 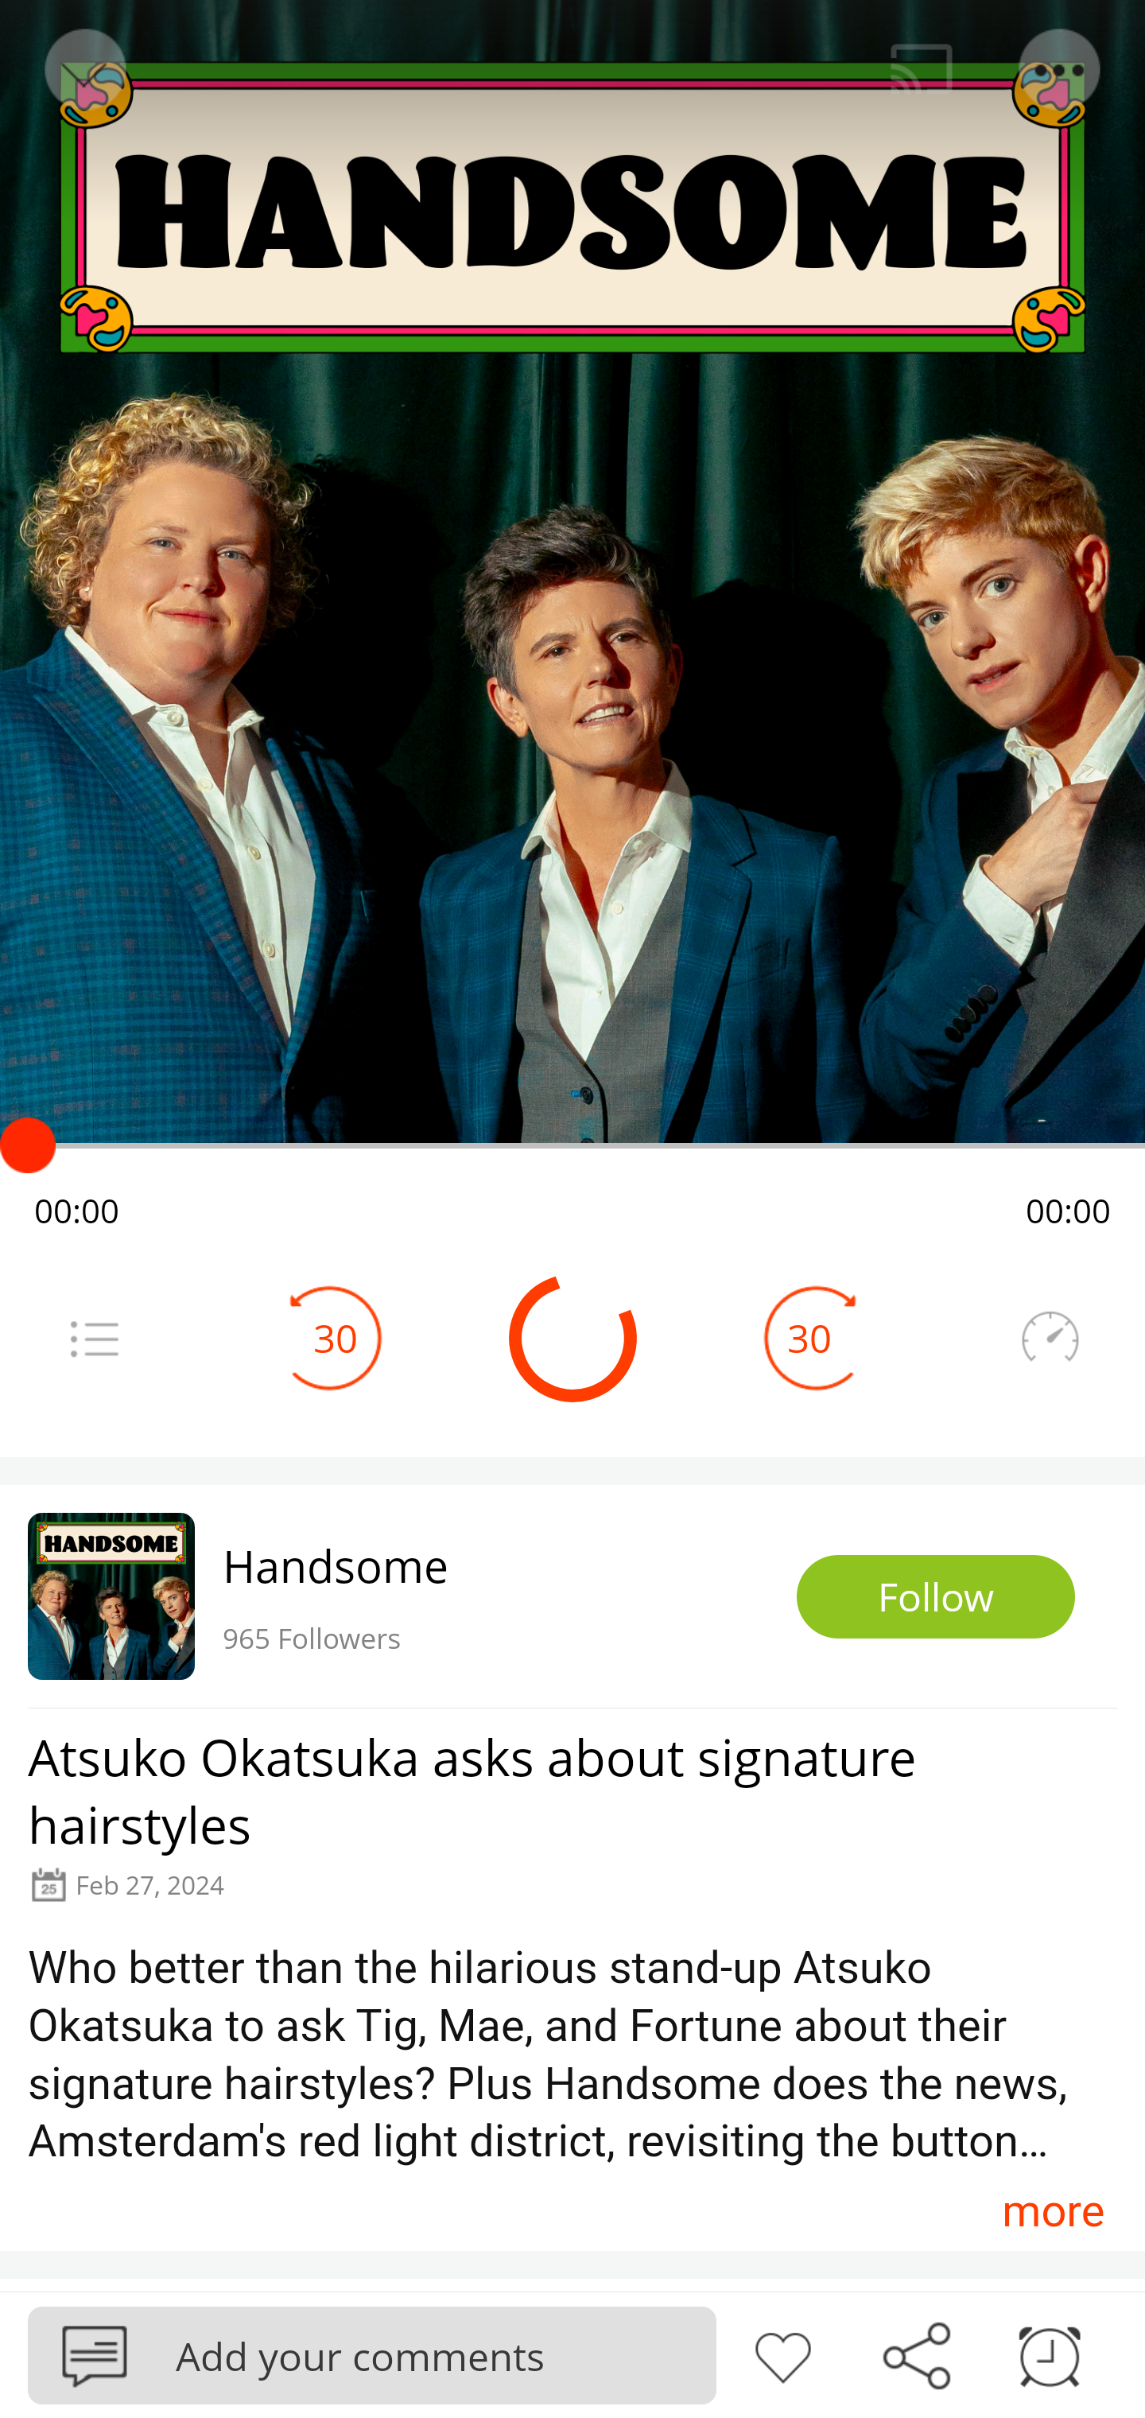 What do you see at coordinates (809, 1338) in the screenshot?
I see `30 Seek Forward` at bounding box center [809, 1338].